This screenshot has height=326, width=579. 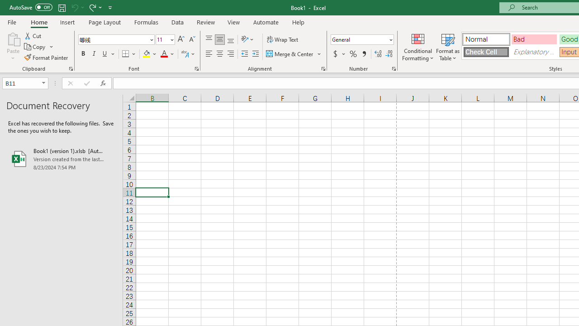 I want to click on Font Size, so click(x=165, y=40).